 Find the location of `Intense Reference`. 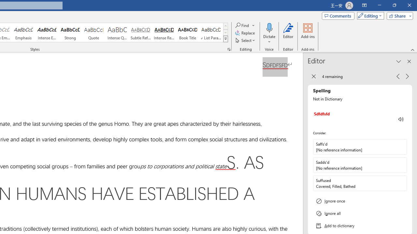

Intense Reference is located at coordinates (164, 32).